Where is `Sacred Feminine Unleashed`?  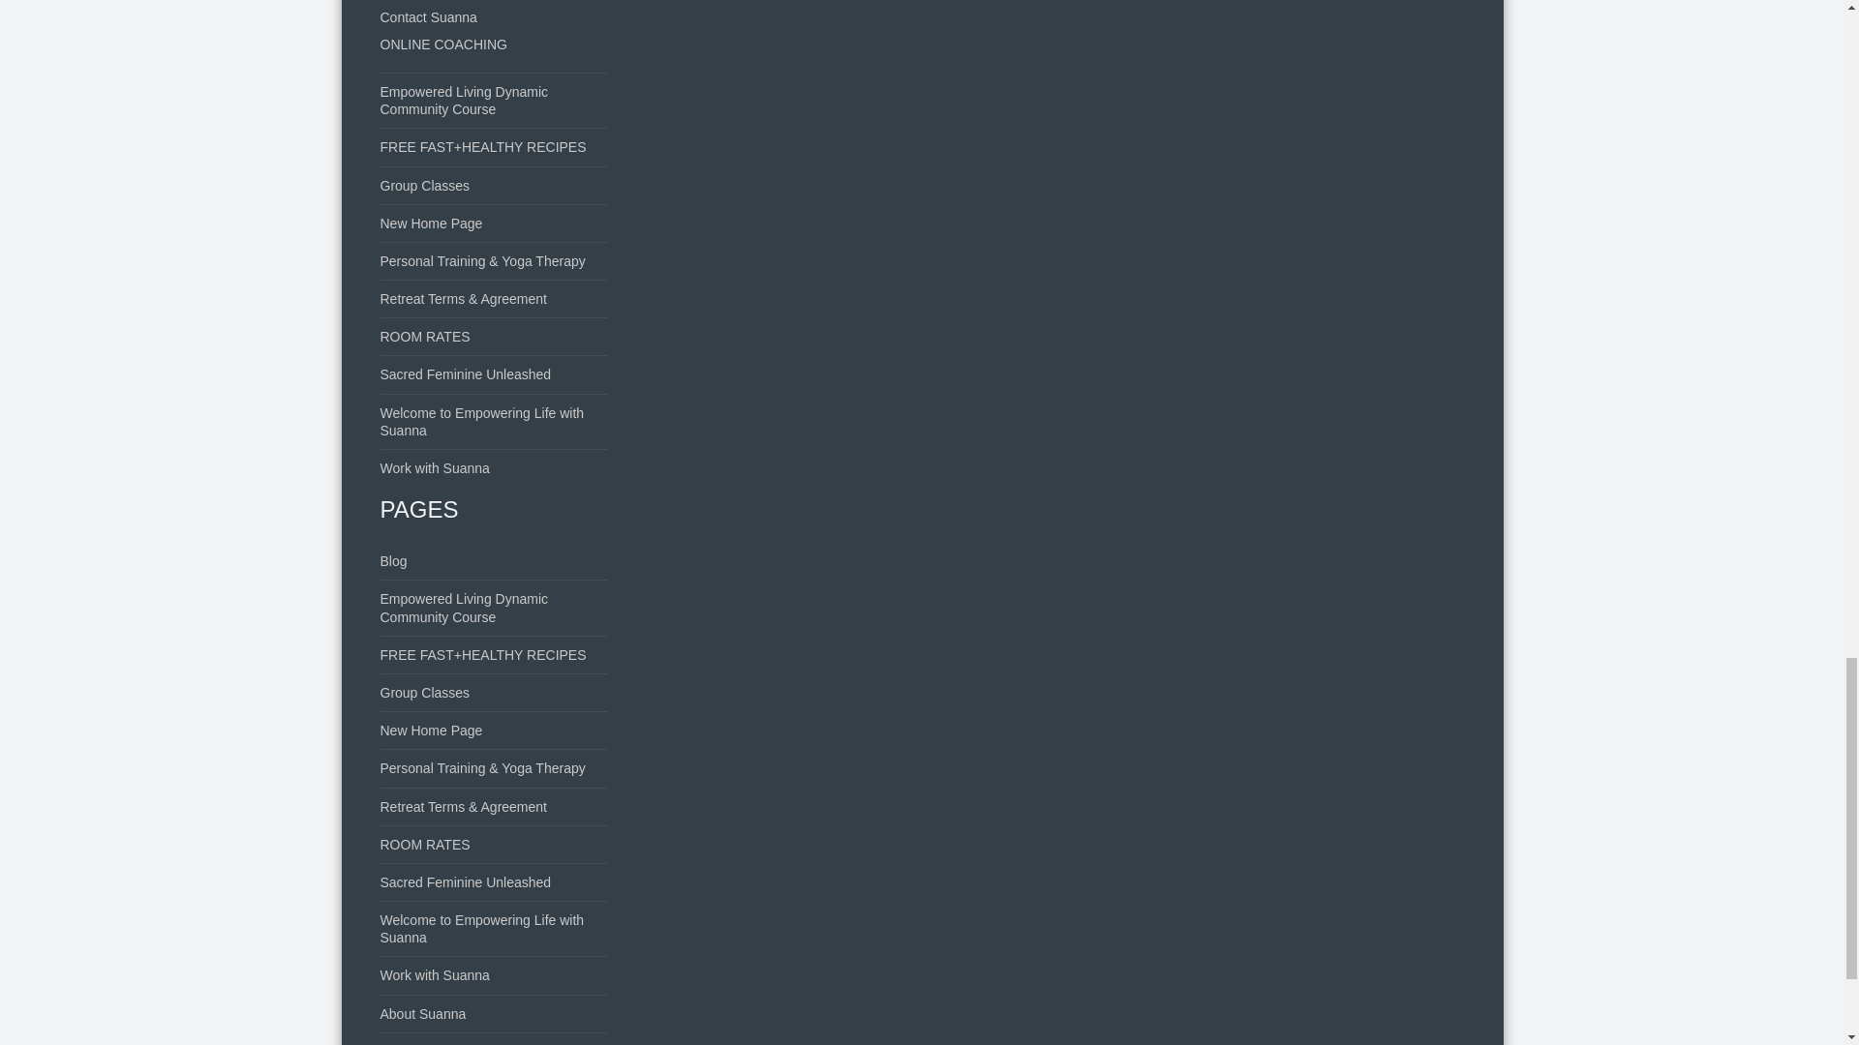
Sacred Feminine Unleashed is located at coordinates (465, 374).